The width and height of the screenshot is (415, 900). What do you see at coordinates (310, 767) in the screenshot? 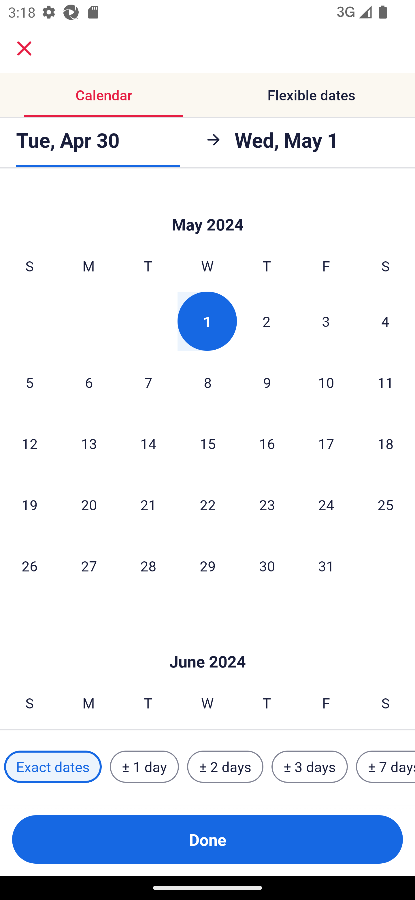
I see `± 3 days` at bounding box center [310, 767].